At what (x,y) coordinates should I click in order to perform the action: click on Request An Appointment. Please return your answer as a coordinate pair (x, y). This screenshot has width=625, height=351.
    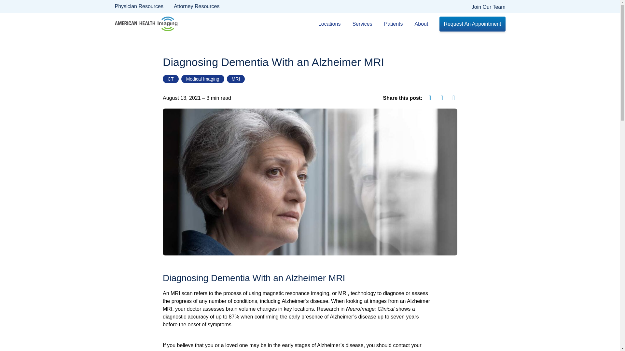
    Looking at the image, I should click on (472, 24).